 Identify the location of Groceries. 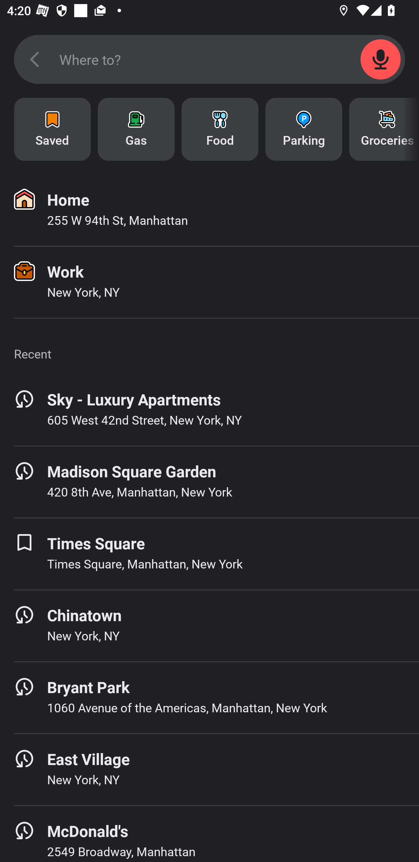
(384, 129).